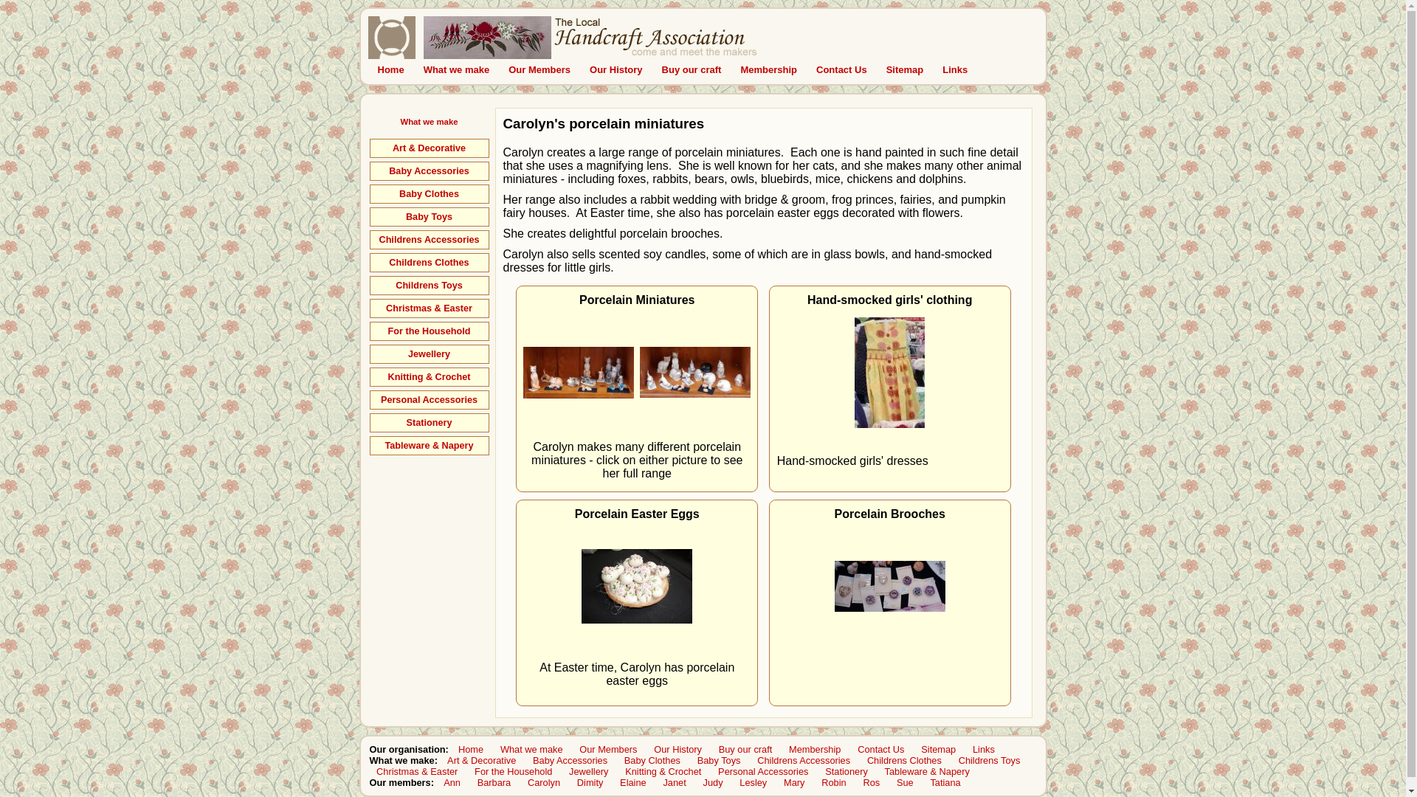 The image size is (1417, 797). Describe the element at coordinates (543, 782) in the screenshot. I see `Carolyn` at that location.